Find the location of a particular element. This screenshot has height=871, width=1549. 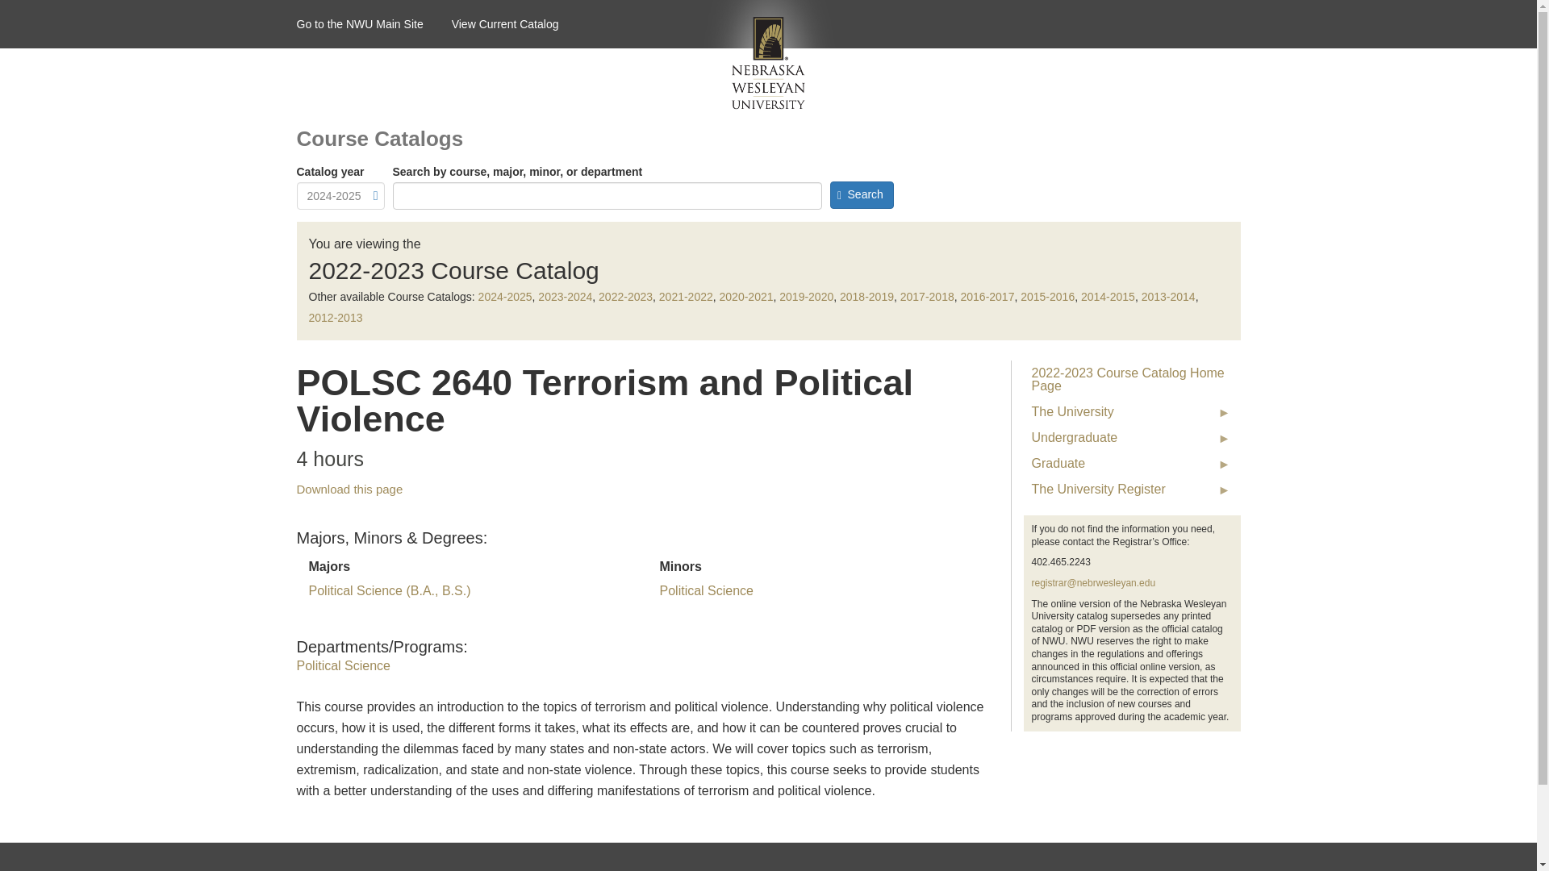

Political Science is located at coordinates (344, 665).